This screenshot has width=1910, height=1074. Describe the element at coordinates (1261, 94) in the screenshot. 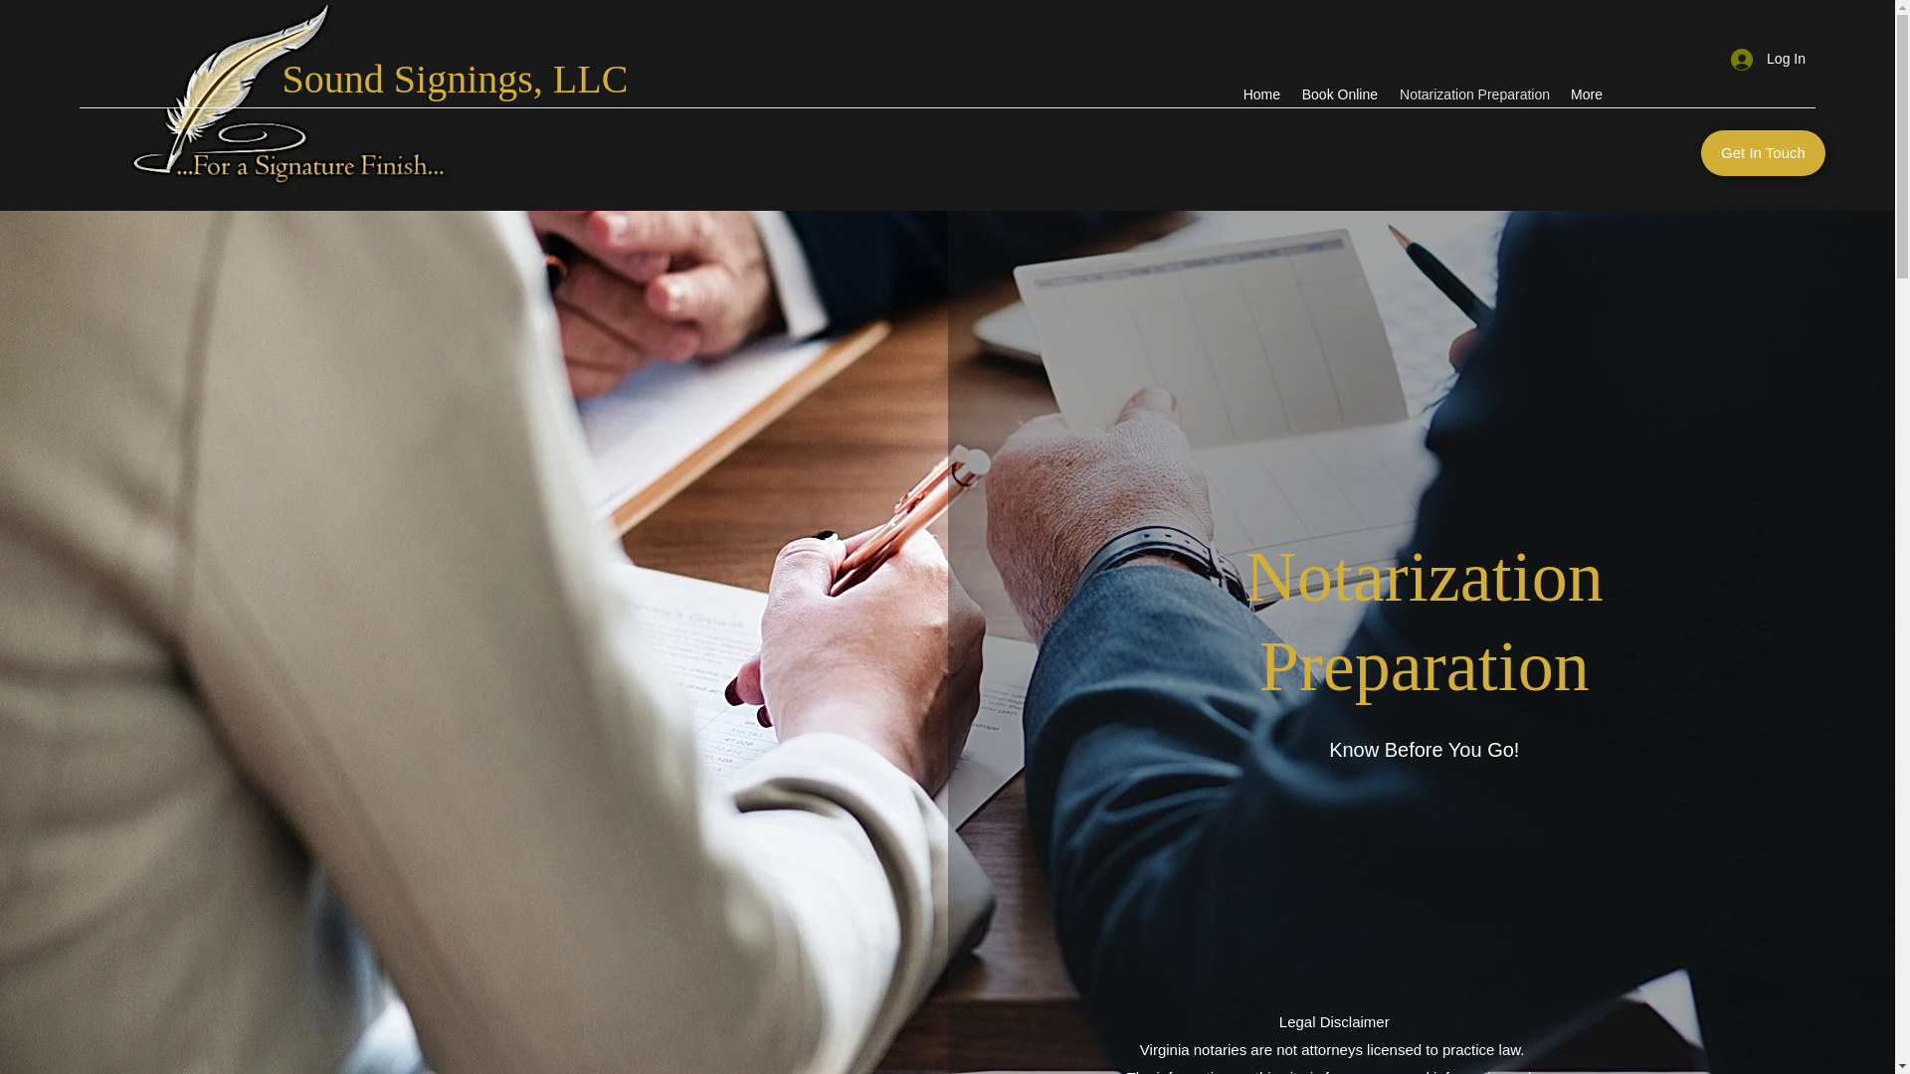

I see `Home` at that location.